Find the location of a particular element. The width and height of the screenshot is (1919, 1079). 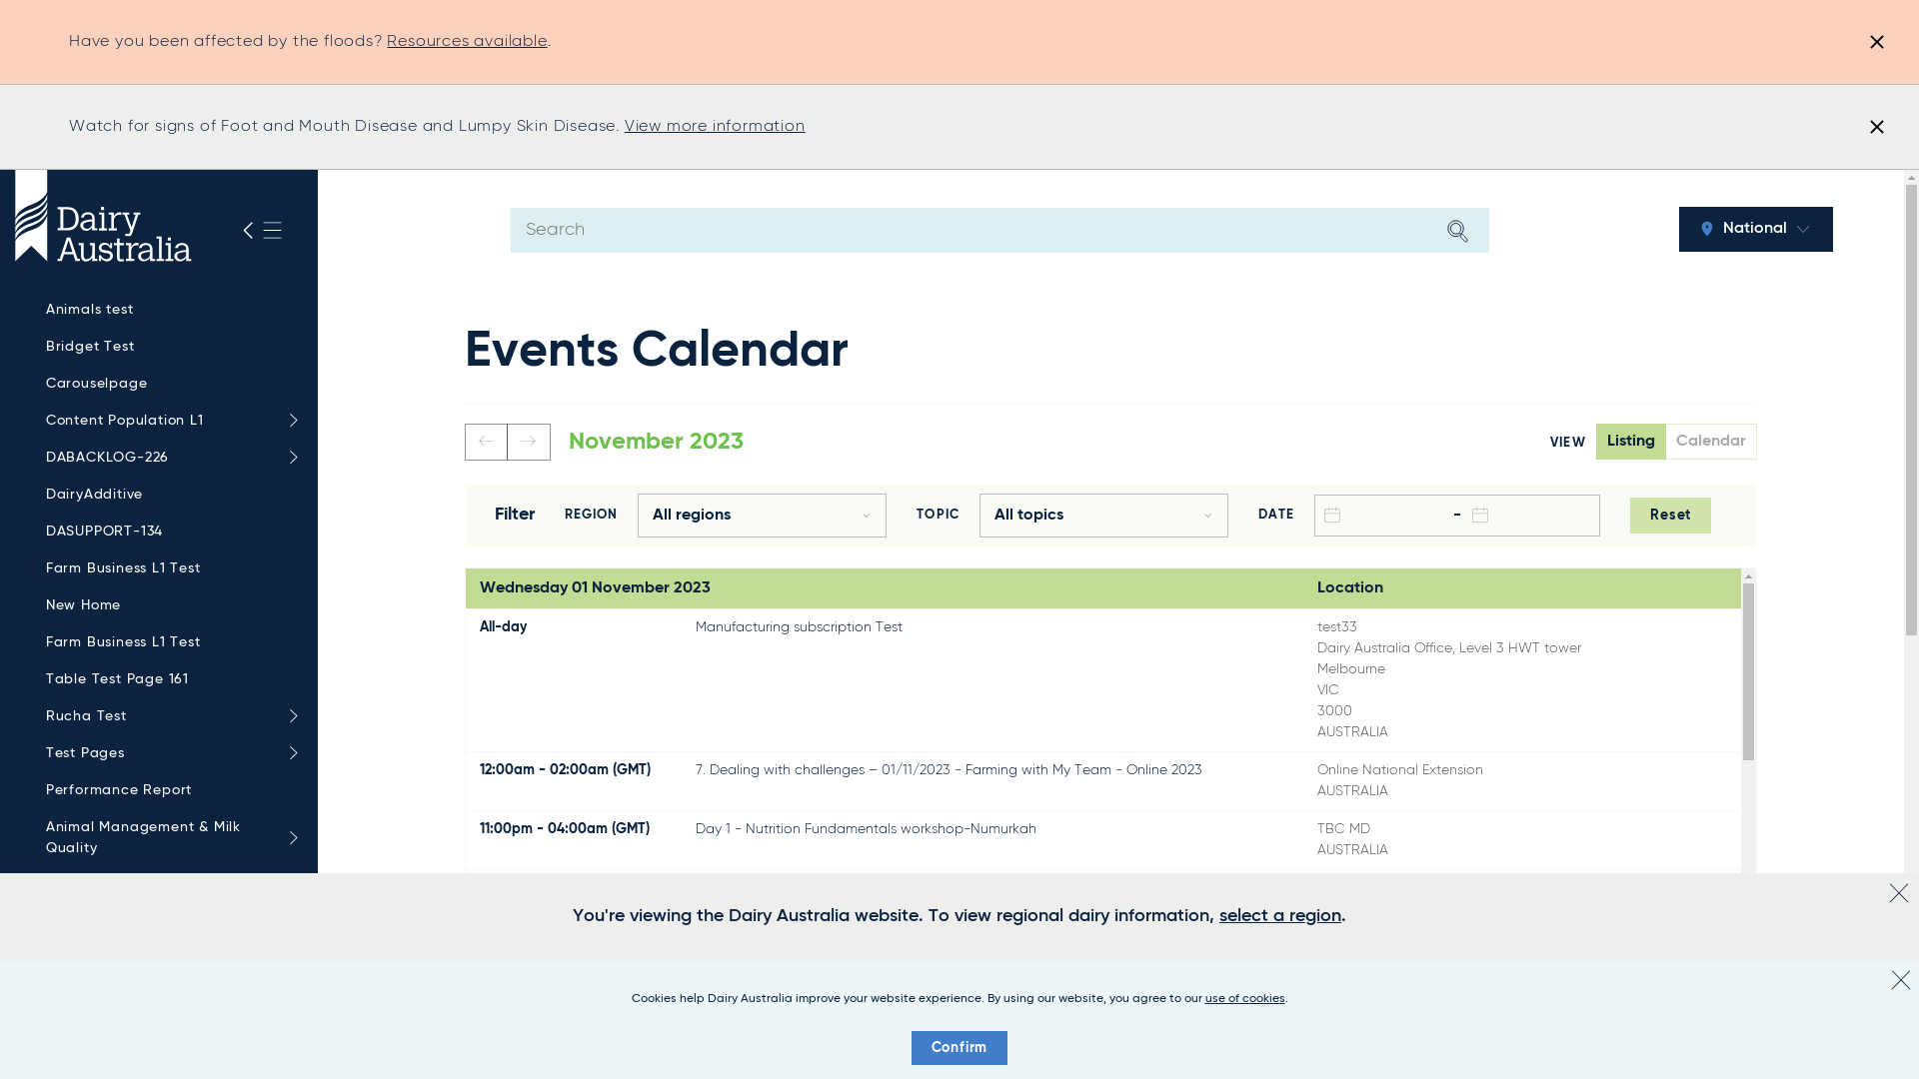

X is located at coordinates (1877, 42).